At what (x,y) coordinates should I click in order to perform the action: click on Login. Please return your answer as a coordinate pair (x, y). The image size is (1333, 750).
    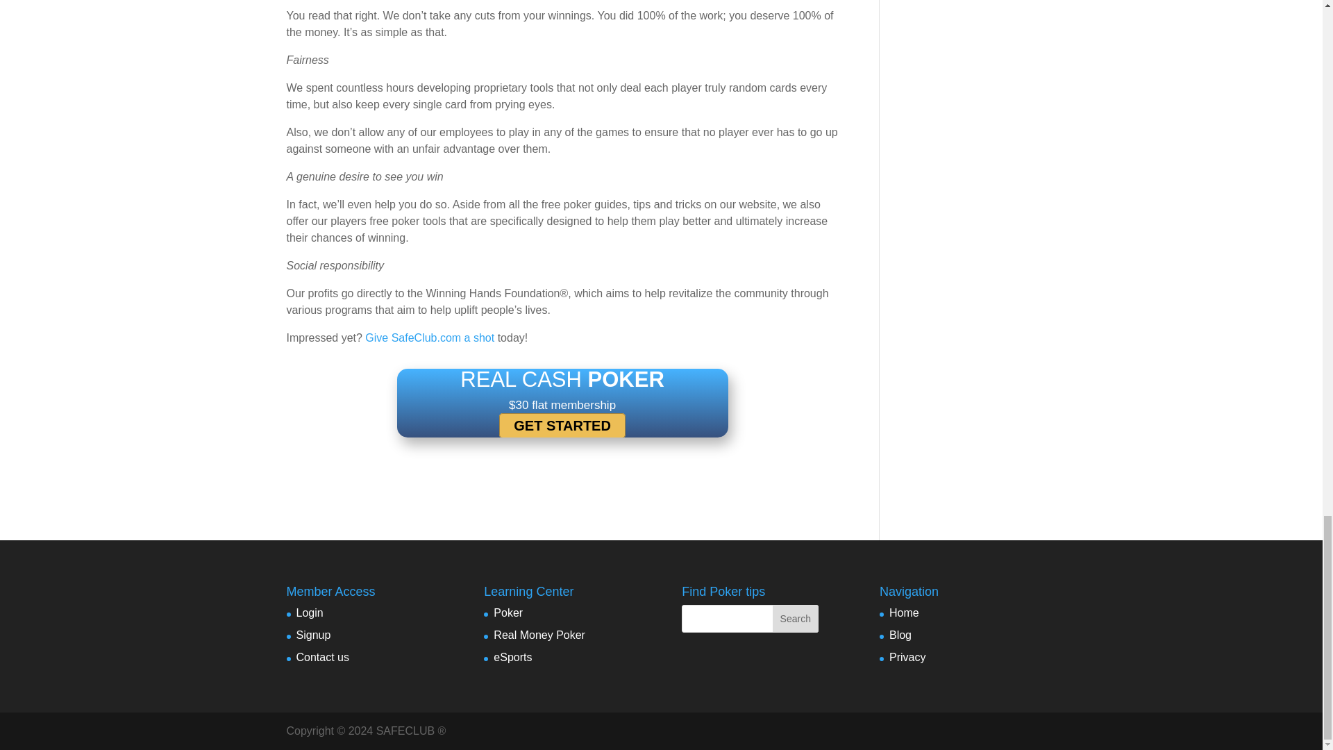
    Looking at the image, I should click on (309, 612).